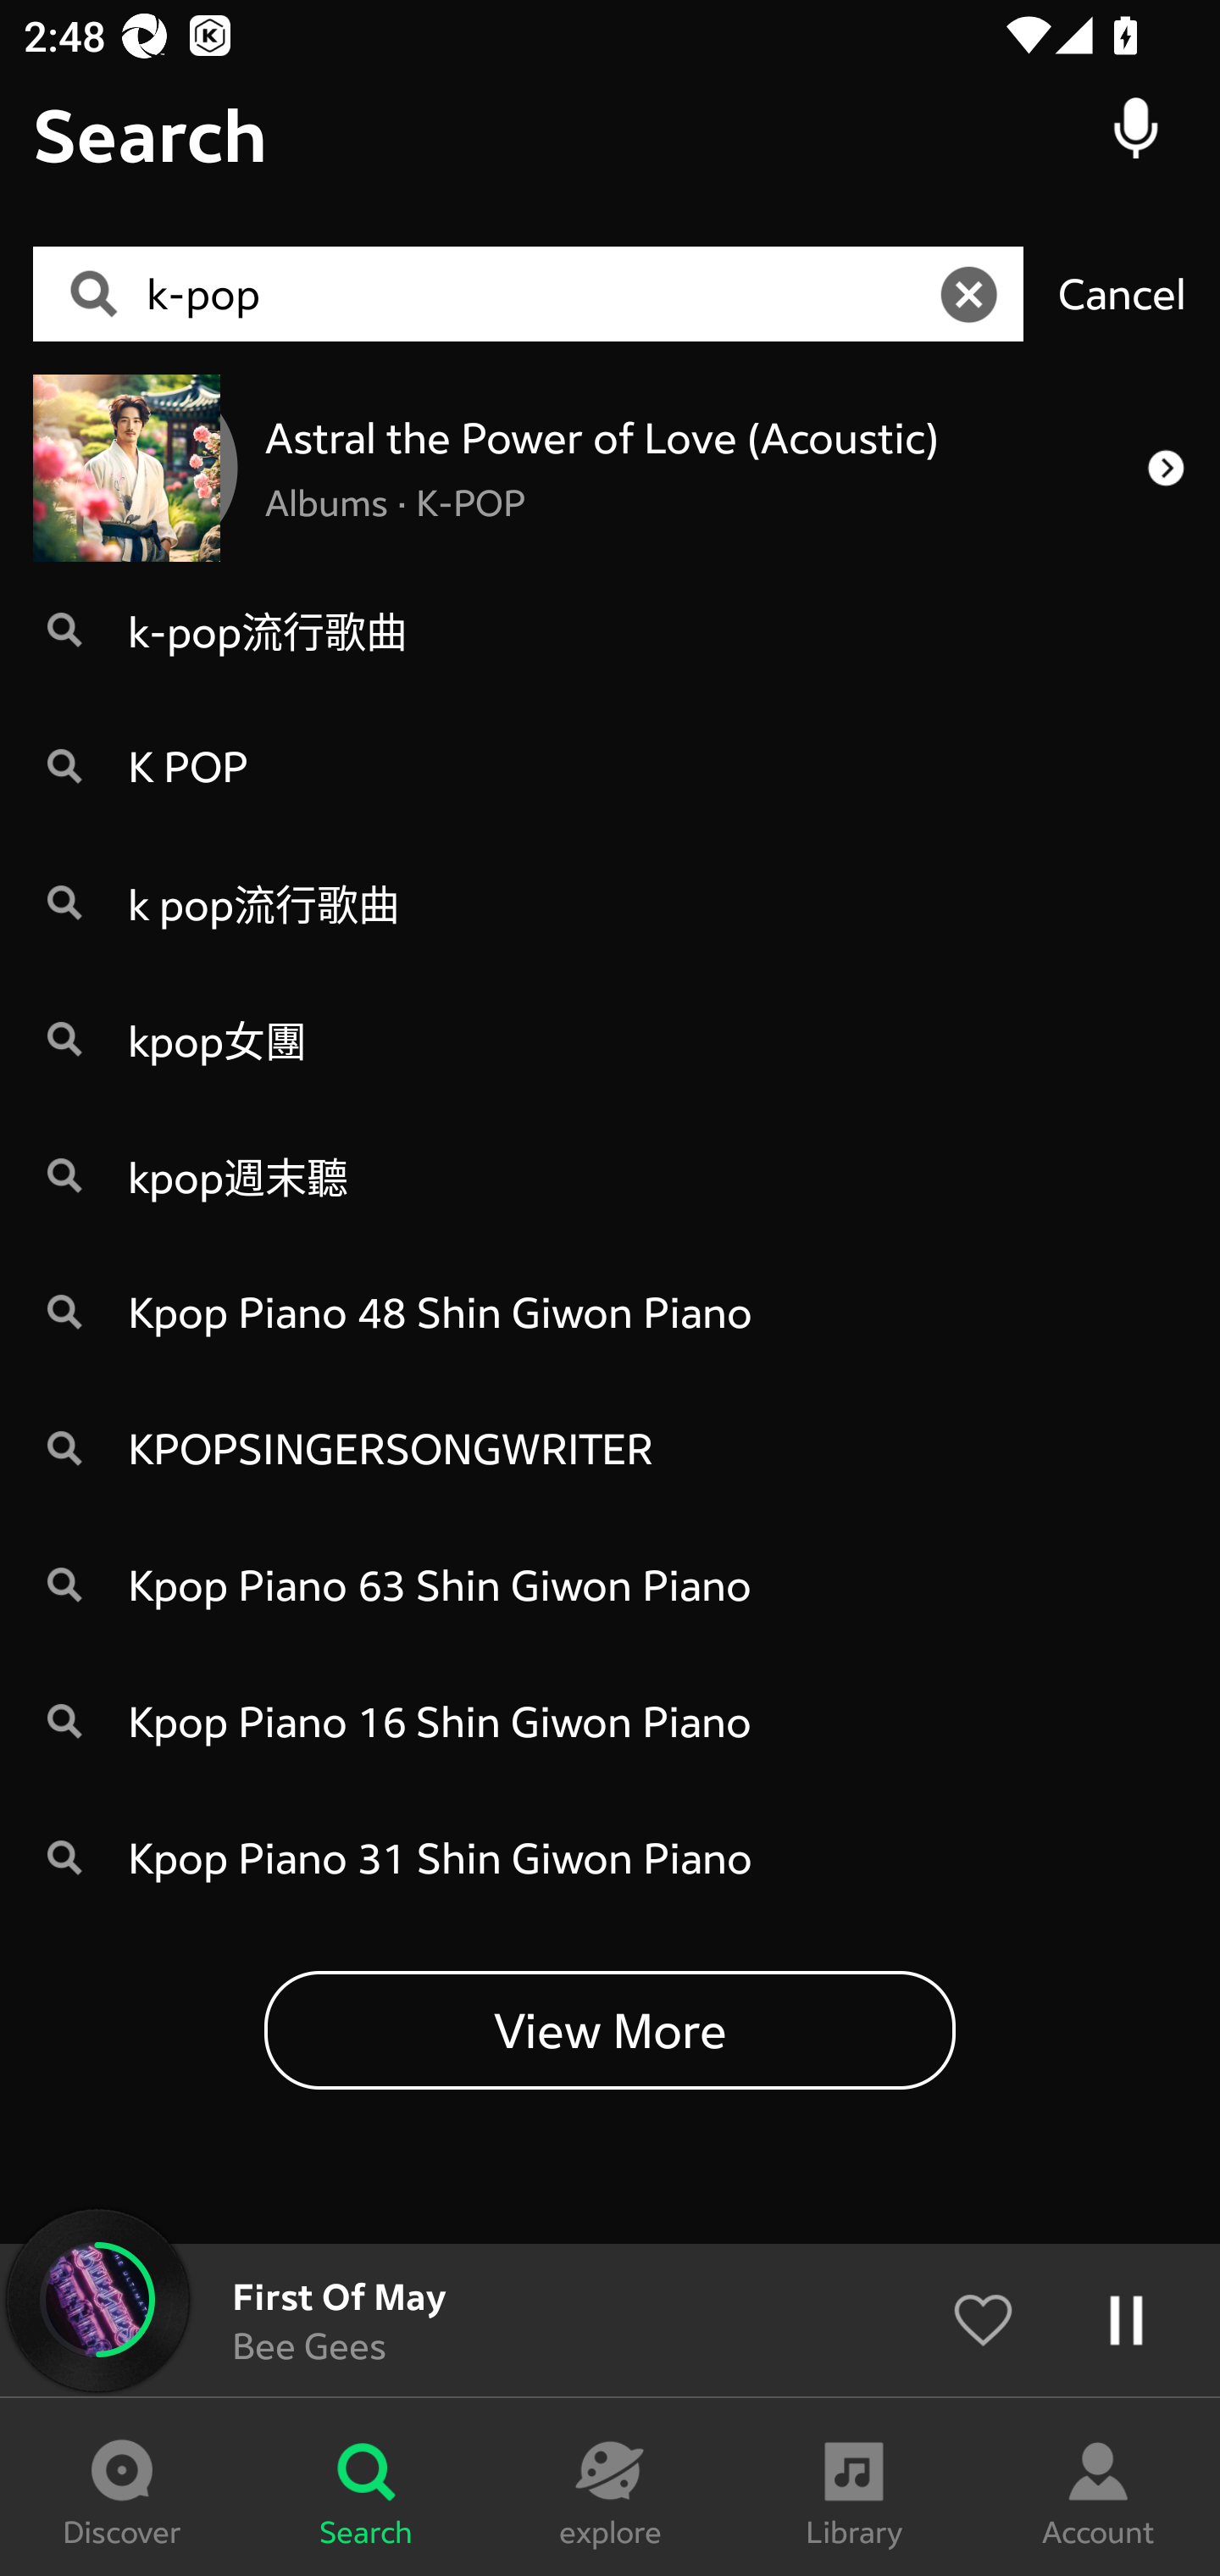  What do you see at coordinates (1122, 293) in the screenshot?
I see `Cancel` at bounding box center [1122, 293].